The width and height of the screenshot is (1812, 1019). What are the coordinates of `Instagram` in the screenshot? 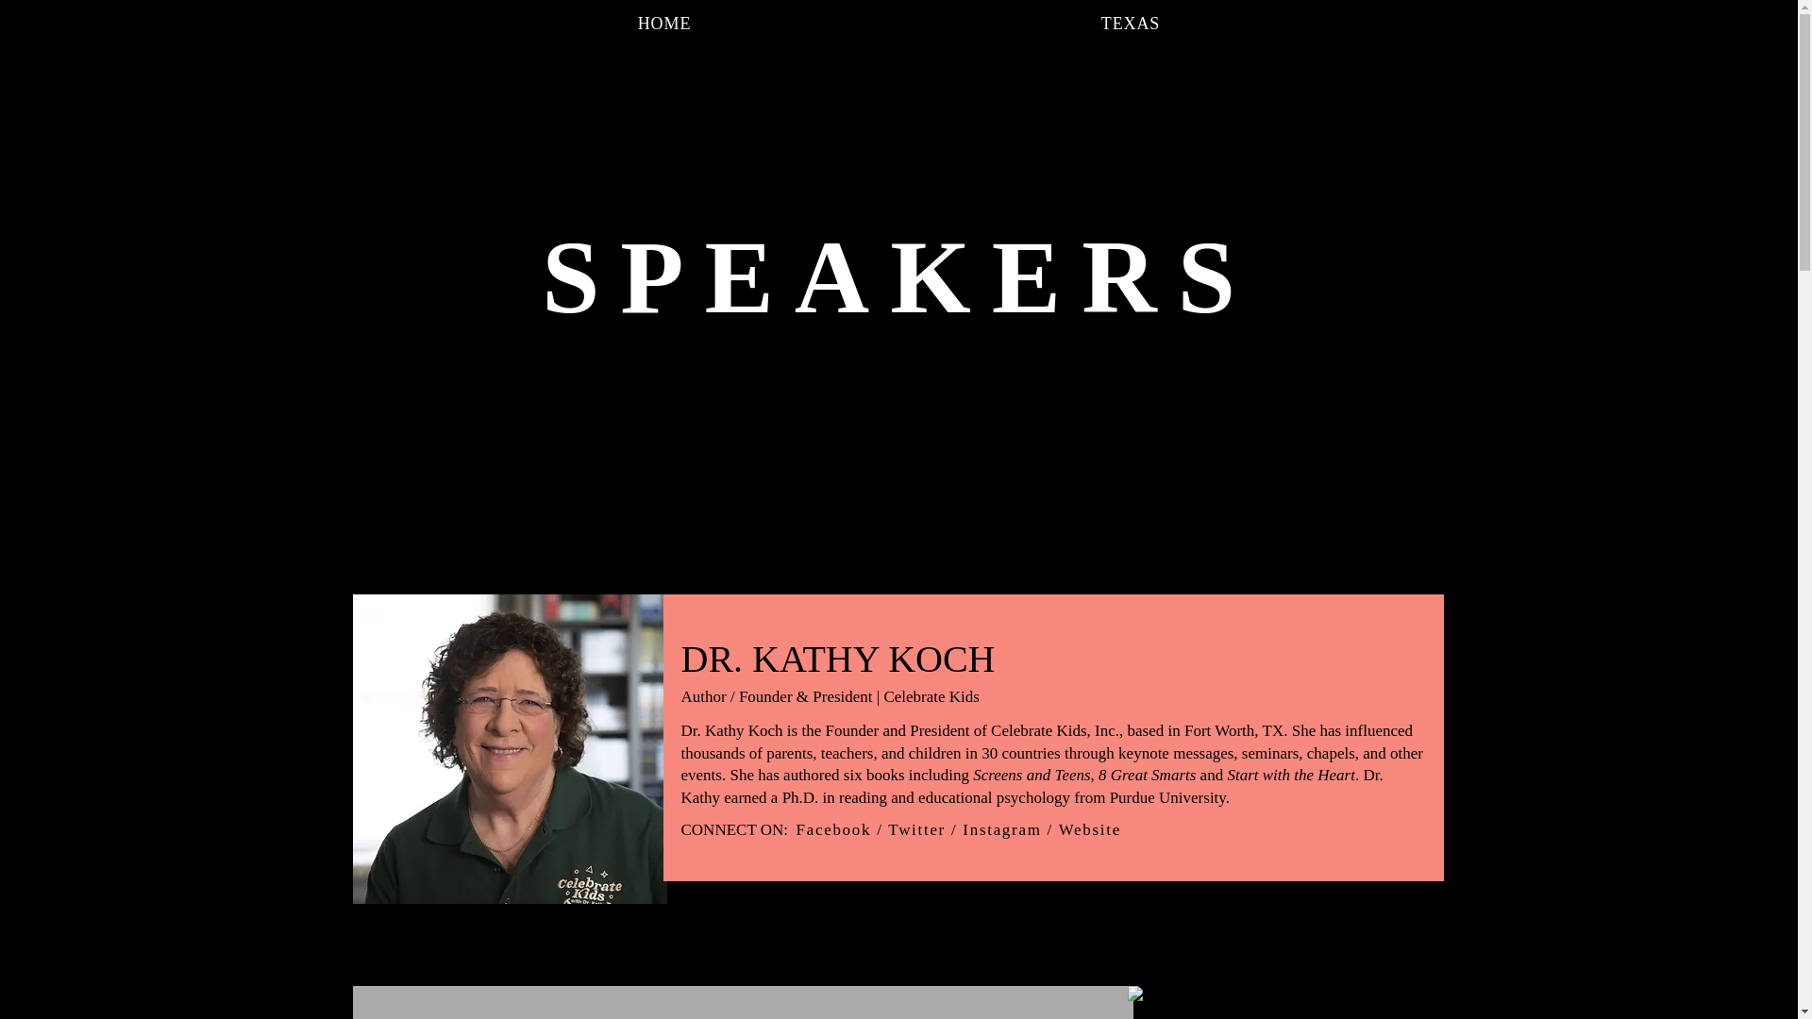 It's located at (1000, 829).